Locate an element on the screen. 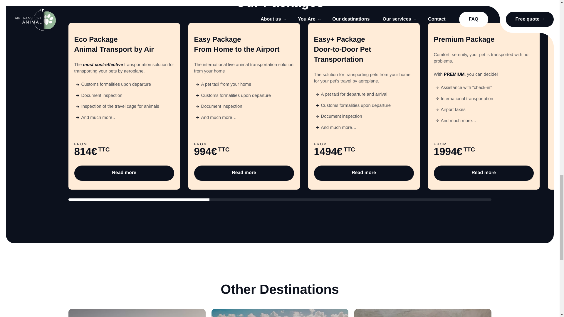  Australia is located at coordinates (137, 313).